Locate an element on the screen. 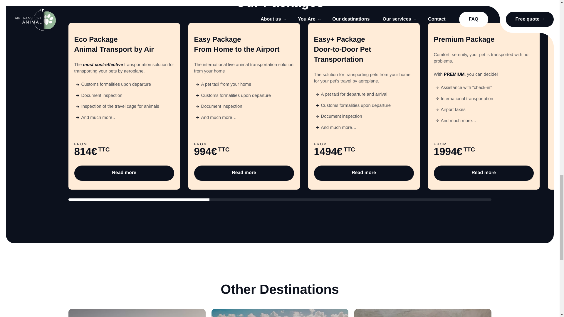  Australia is located at coordinates (137, 313).